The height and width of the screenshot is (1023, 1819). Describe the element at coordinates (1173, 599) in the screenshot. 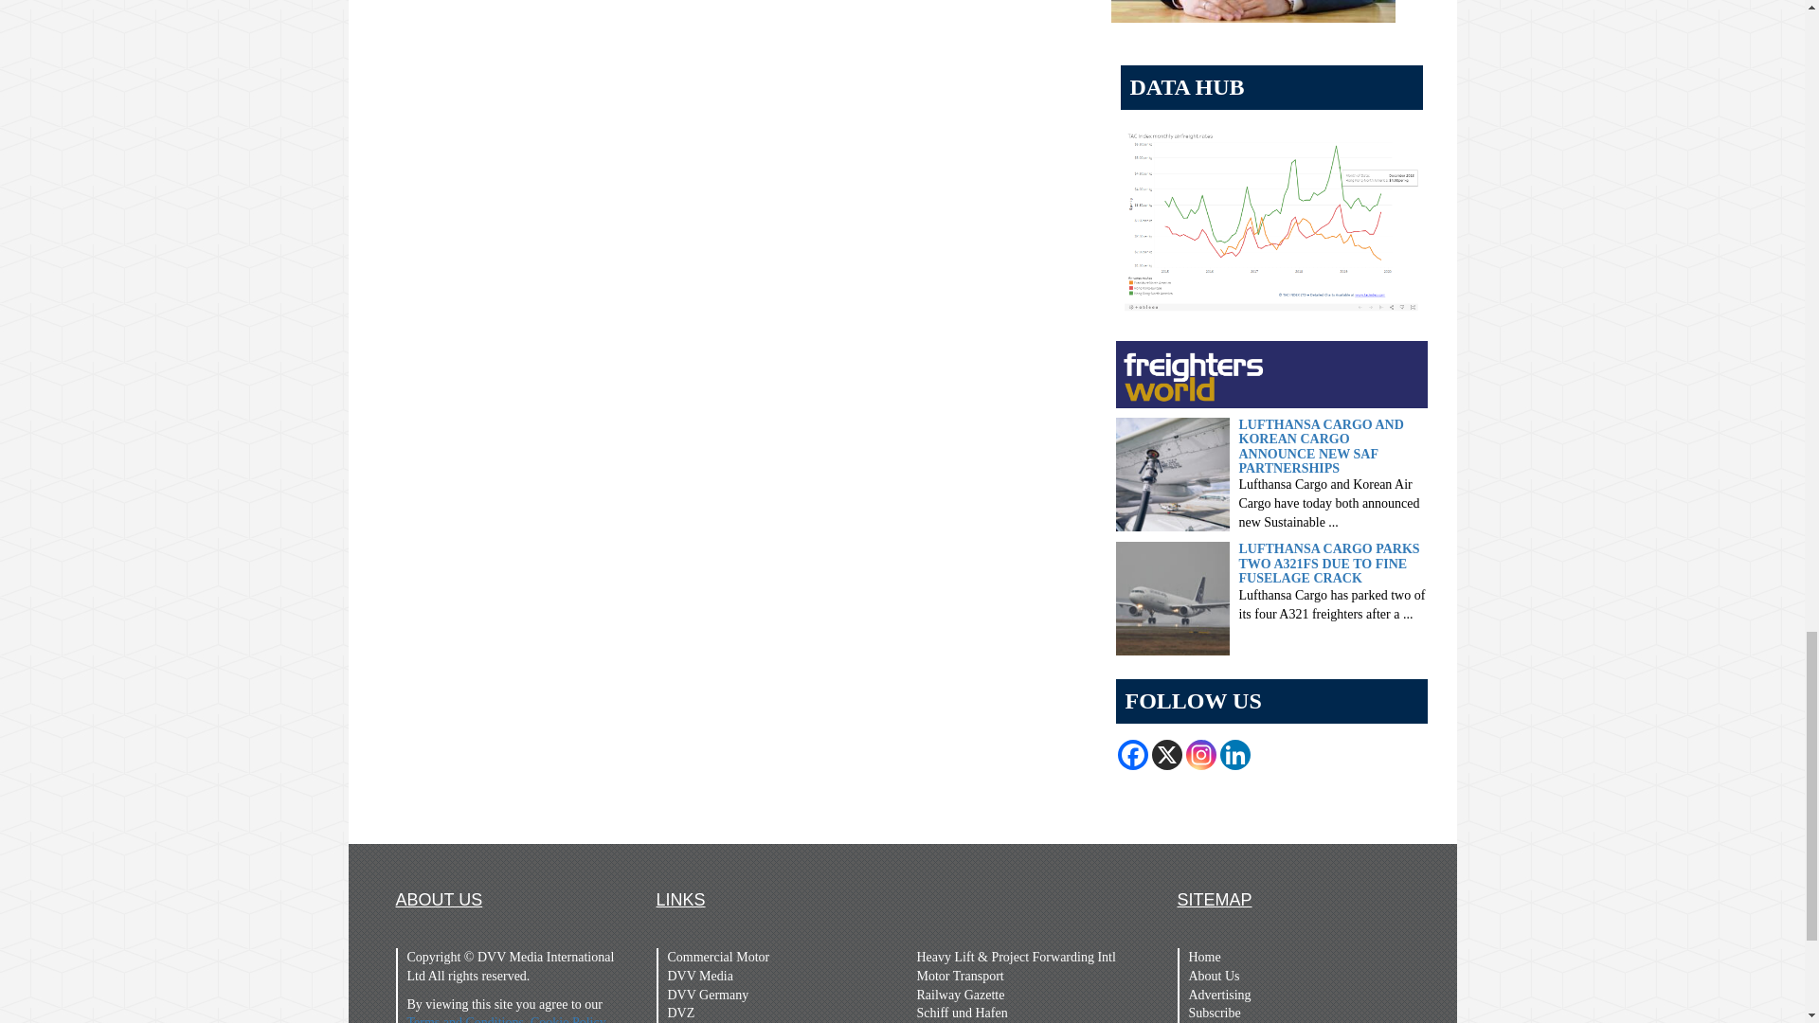

I see `Lufthansa Cargo parks two A321Fs due to fine fuselage crack` at that location.